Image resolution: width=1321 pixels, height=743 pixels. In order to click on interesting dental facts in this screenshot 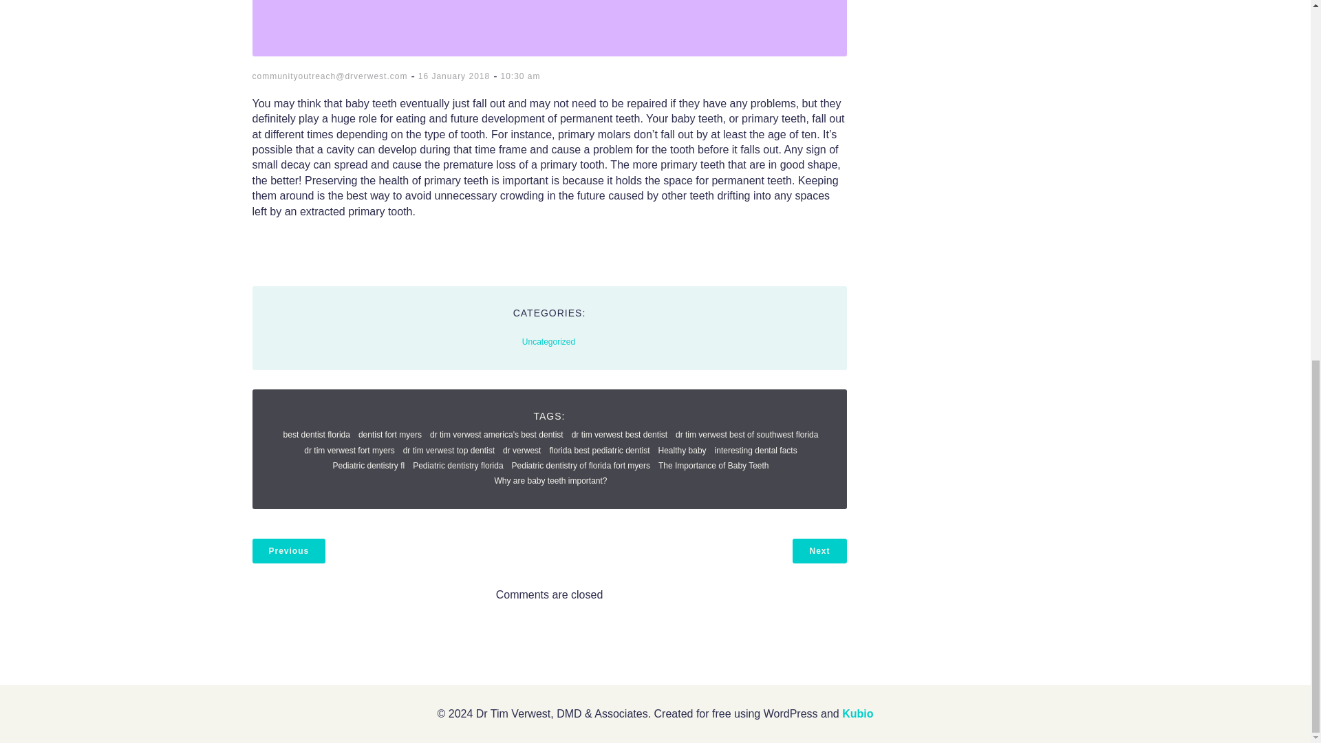, I will do `click(755, 451)`.